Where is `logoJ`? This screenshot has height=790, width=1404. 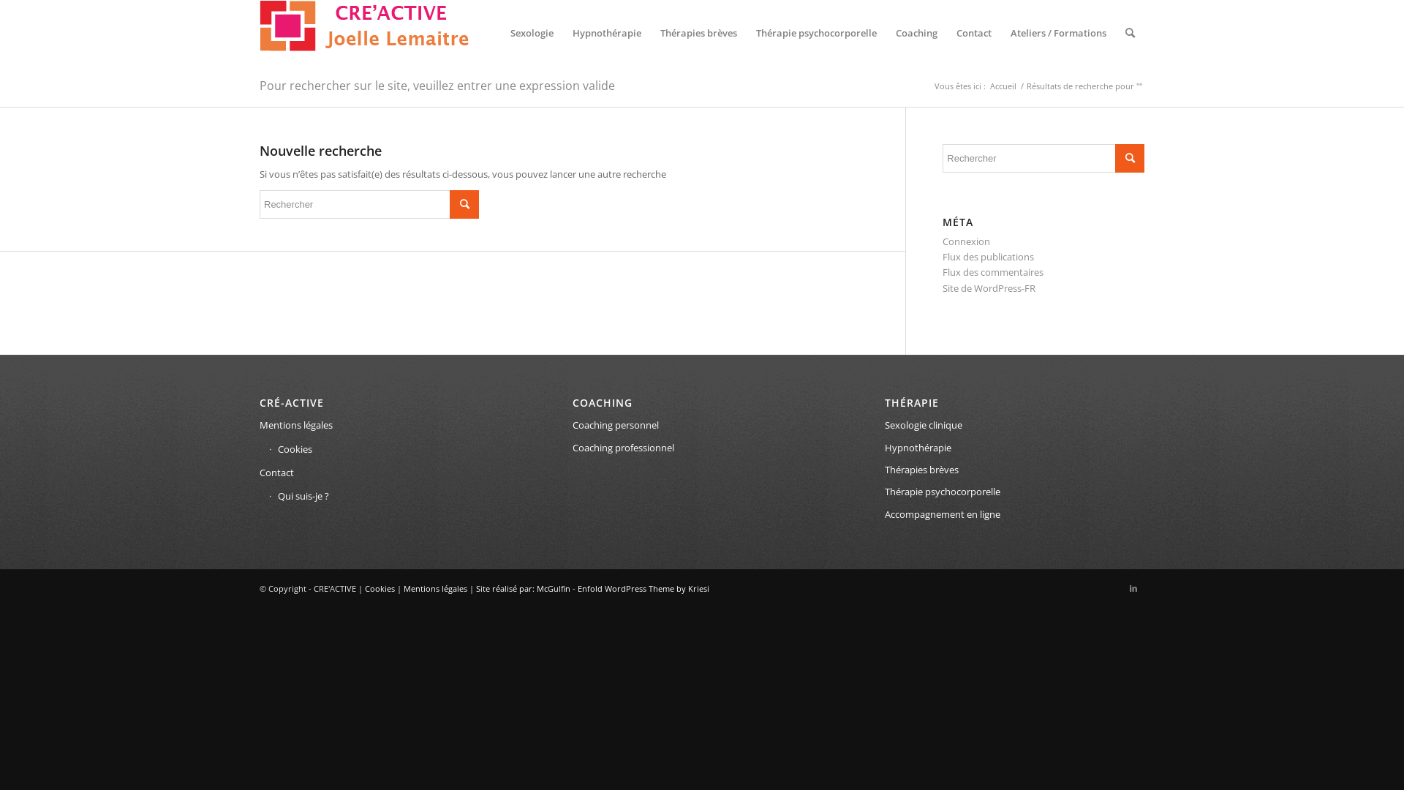
logoJ is located at coordinates (364, 28).